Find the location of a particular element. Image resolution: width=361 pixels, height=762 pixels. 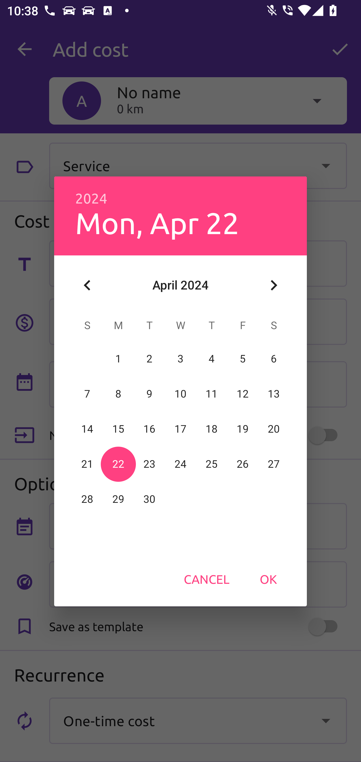

7 07 April 2024 is located at coordinates (87, 394).